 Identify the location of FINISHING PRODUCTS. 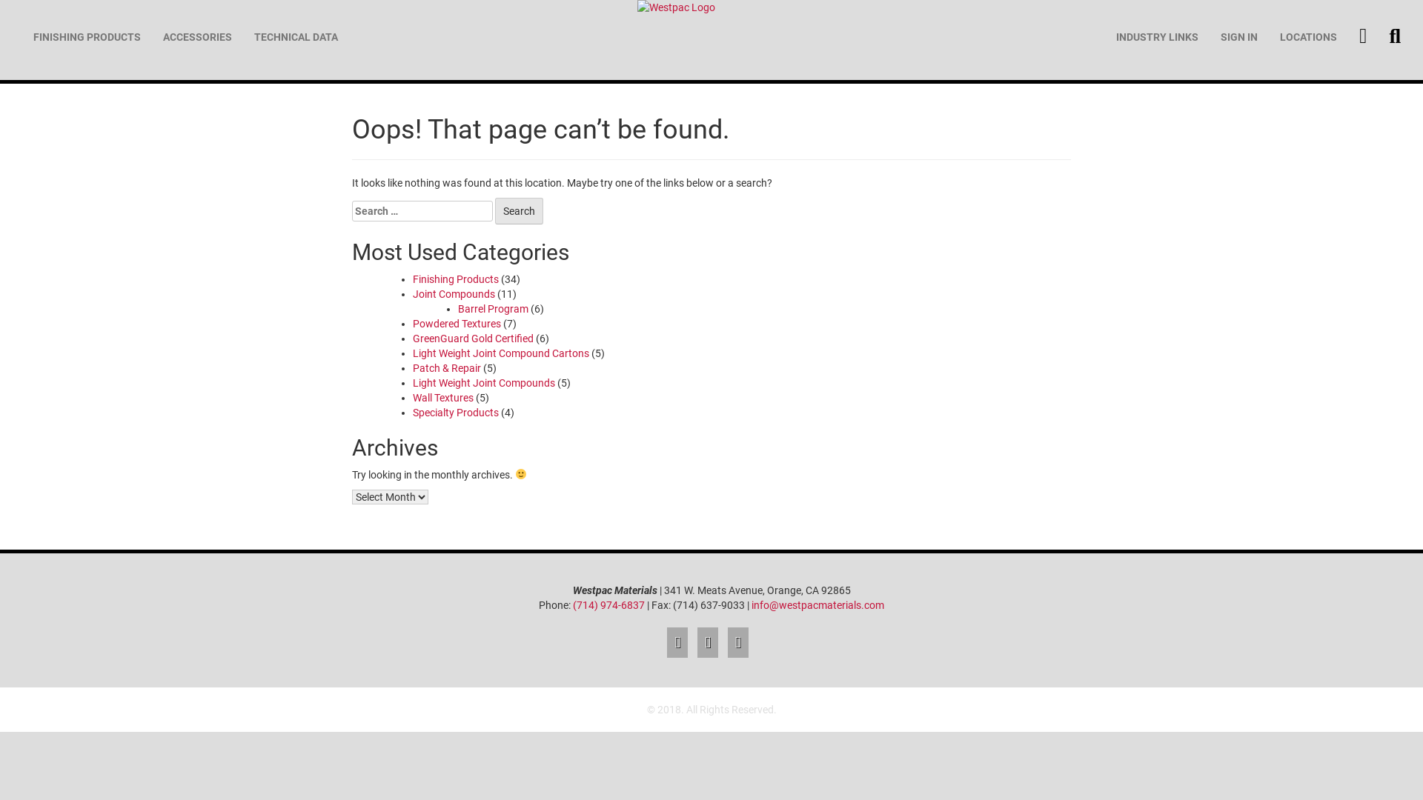
(87, 37).